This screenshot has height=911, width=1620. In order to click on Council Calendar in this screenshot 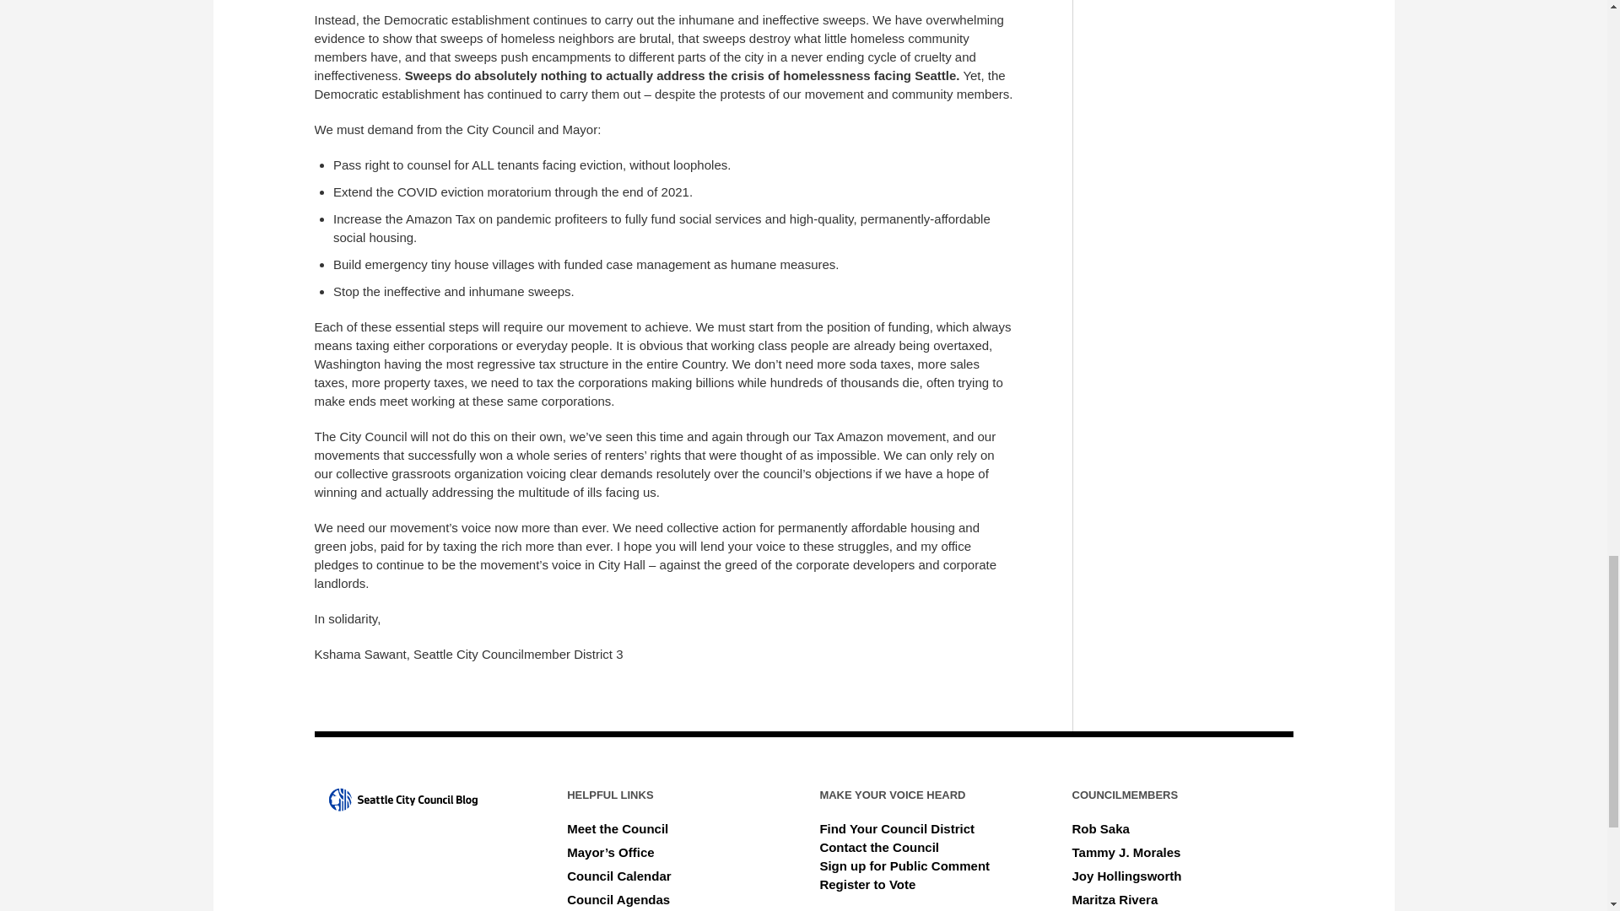, I will do `click(618, 876)`.